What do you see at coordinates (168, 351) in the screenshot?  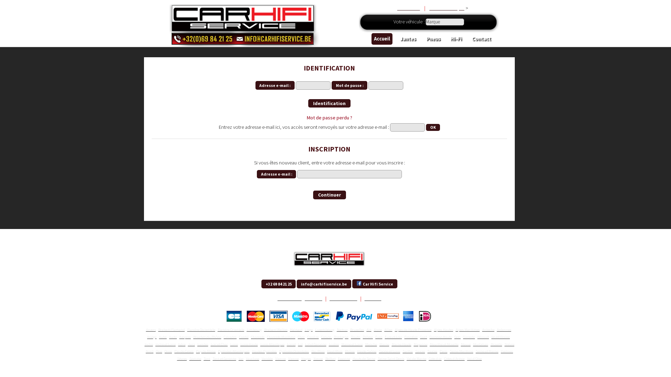 I see `Orne` at bounding box center [168, 351].